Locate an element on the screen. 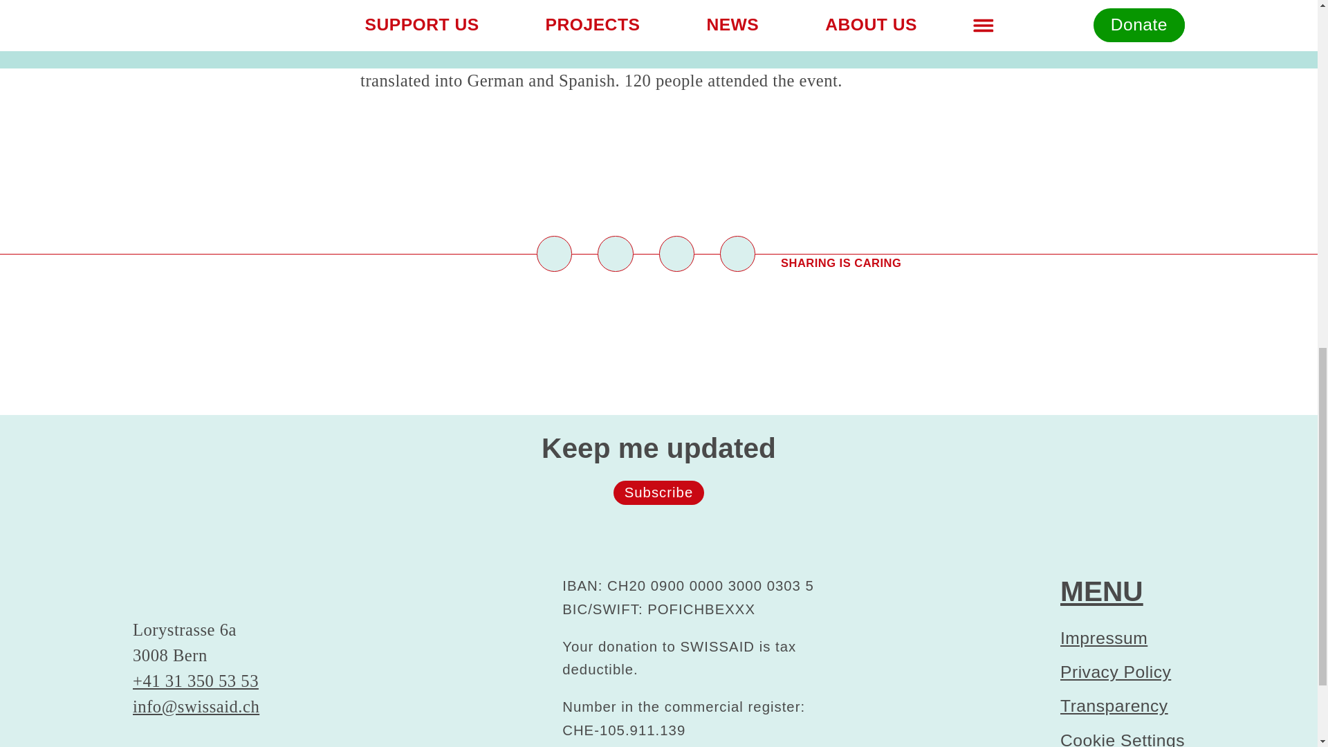 The height and width of the screenshot is (747, 1328). SWISSAID is located at coordinates (226, 593).